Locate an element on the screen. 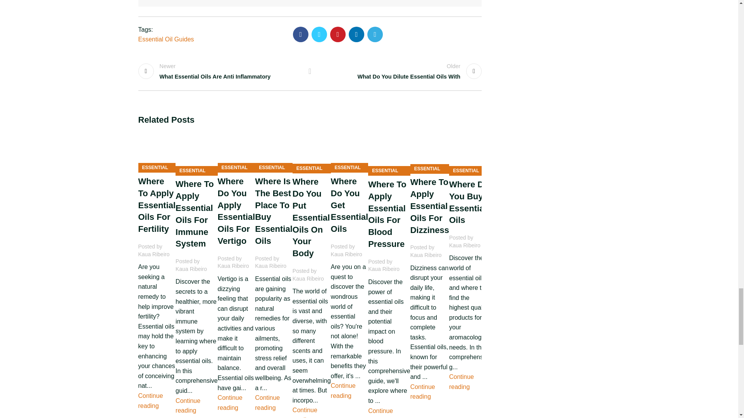 The height and width of the screenshot is (418, 744). Where To Apply Essential Oils For Fertility is located at coordinates (157, 151).